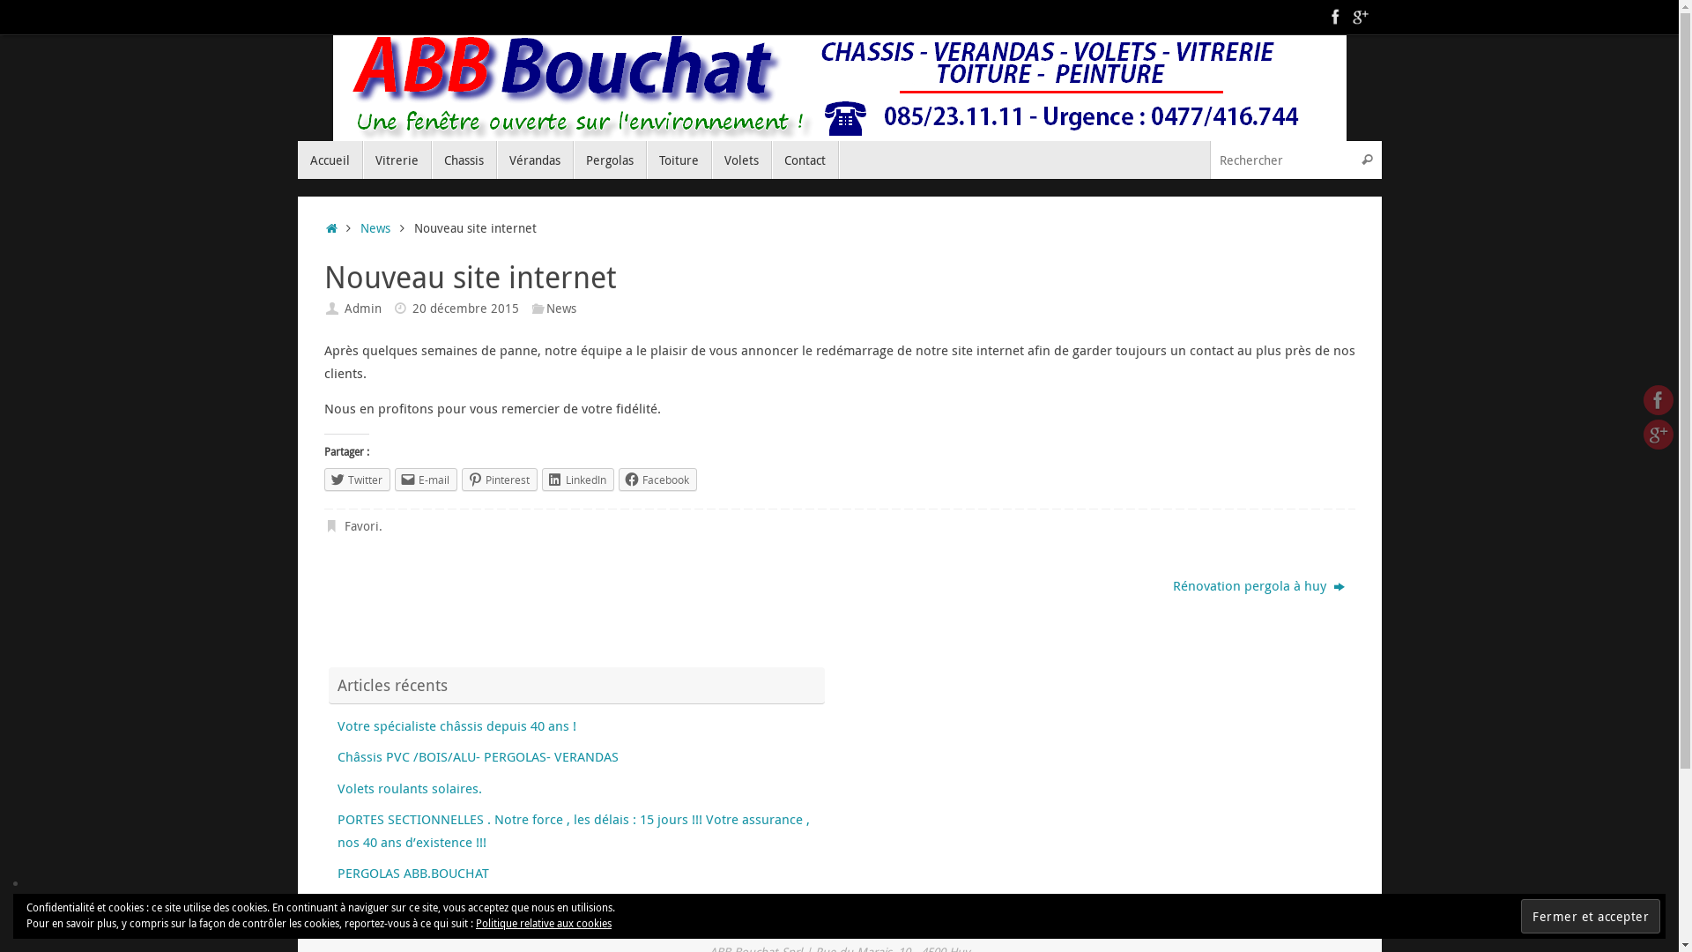  I want to click on Date, so click(400, 308).